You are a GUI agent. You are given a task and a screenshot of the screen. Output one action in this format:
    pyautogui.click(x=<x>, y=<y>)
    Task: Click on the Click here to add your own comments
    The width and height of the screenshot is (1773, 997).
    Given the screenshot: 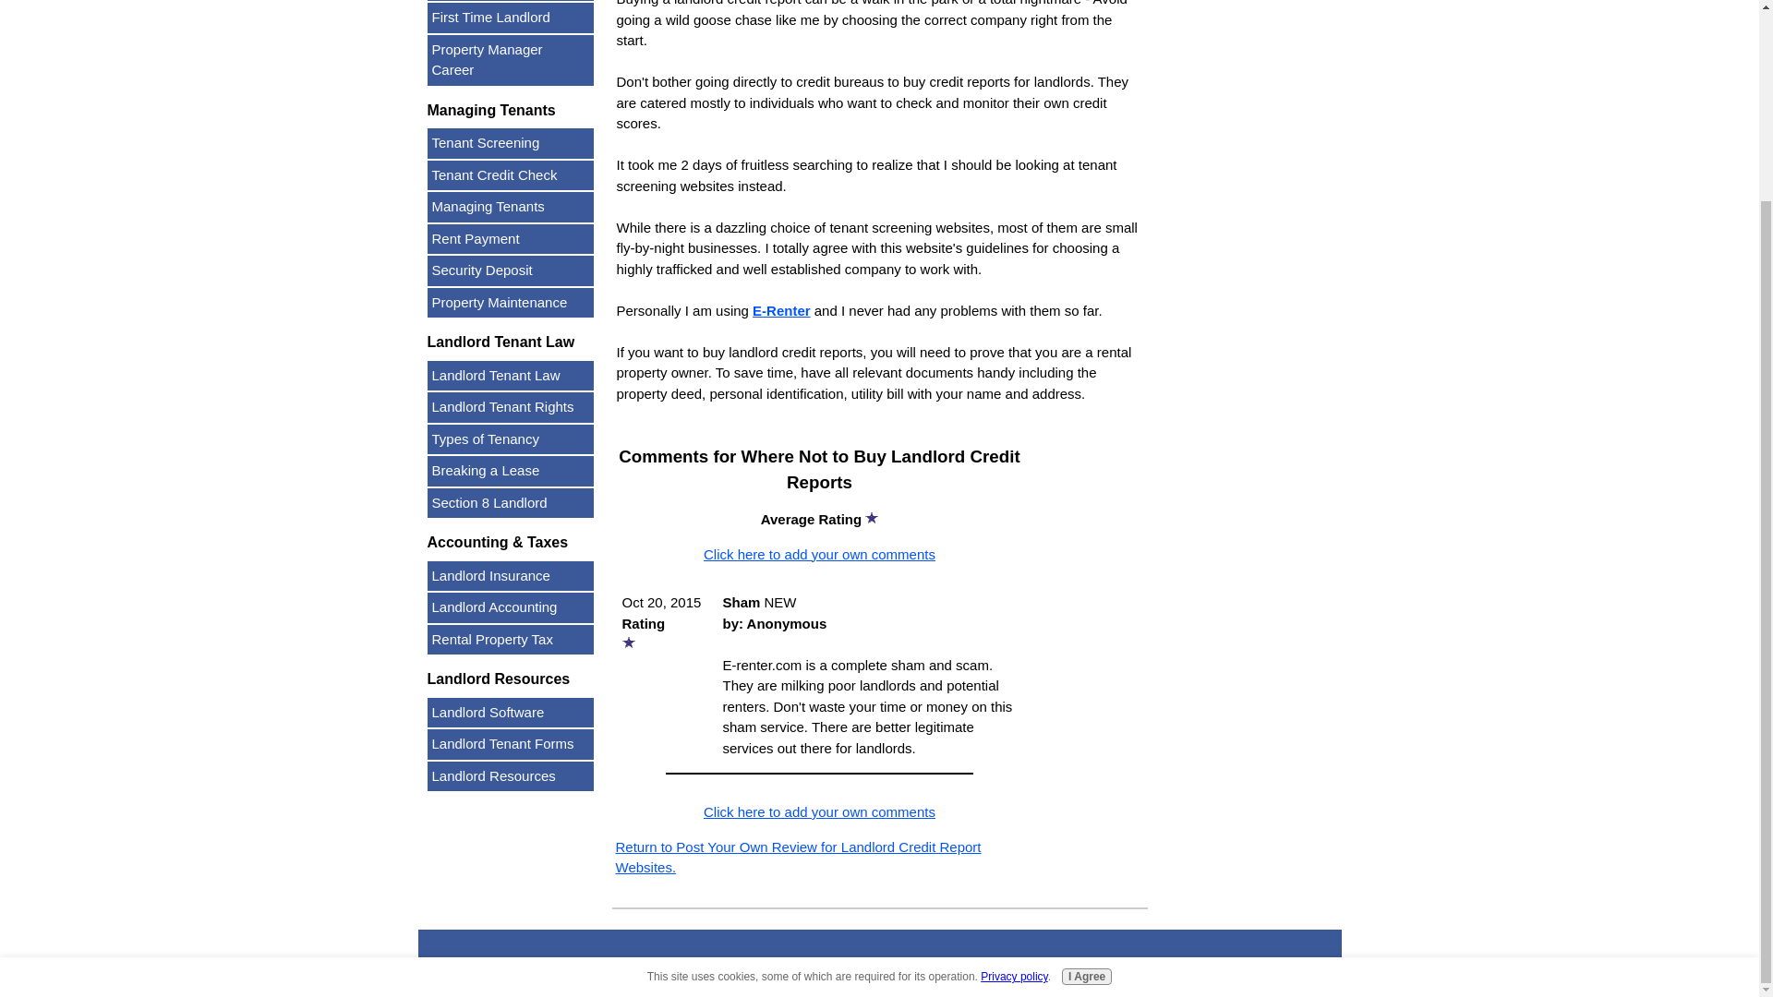 What is the action you would take?
    pyautogui.click(x=820, y=811)
    